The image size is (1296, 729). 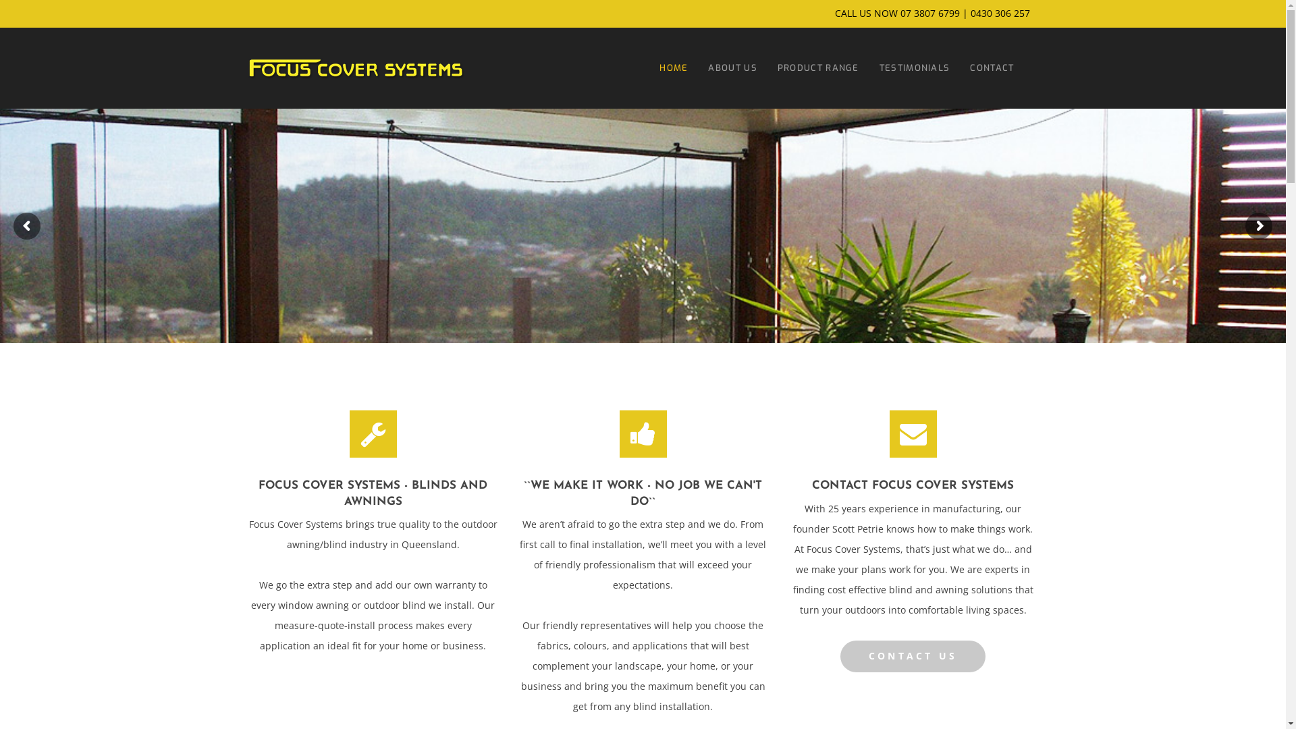 I want to click on ABOUT US, so click(x=732, y=68).